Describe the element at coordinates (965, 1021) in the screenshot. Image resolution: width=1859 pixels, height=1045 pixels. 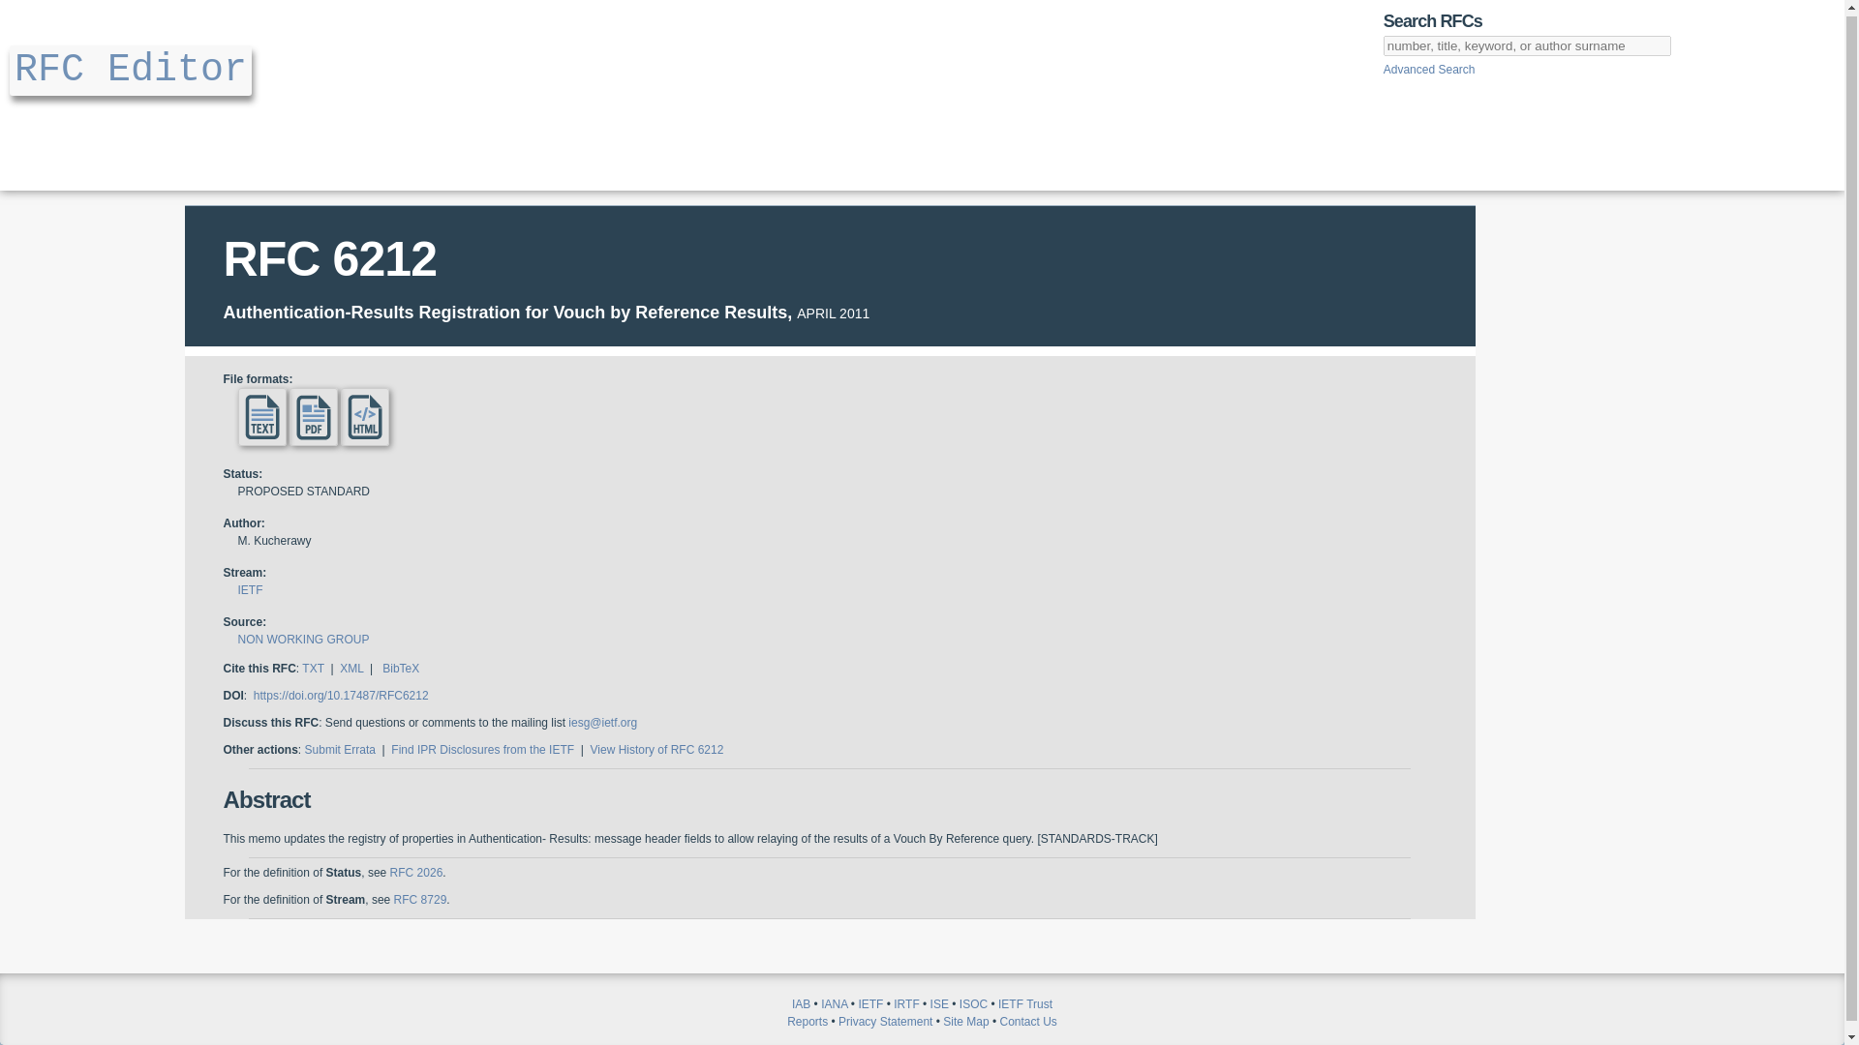
I see `Site Map` at that location.